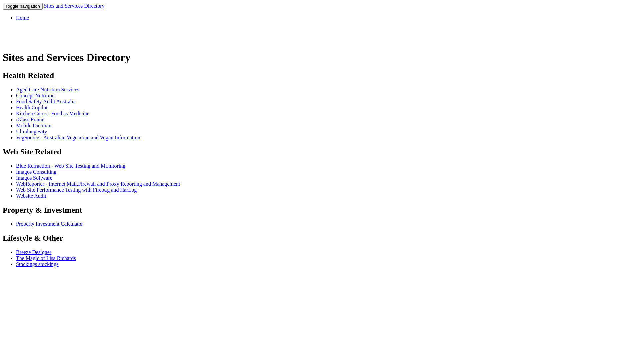 The height and width of the screenshot is (360, 641). I want to click on Property Investment Calculator, so click(49, 224).